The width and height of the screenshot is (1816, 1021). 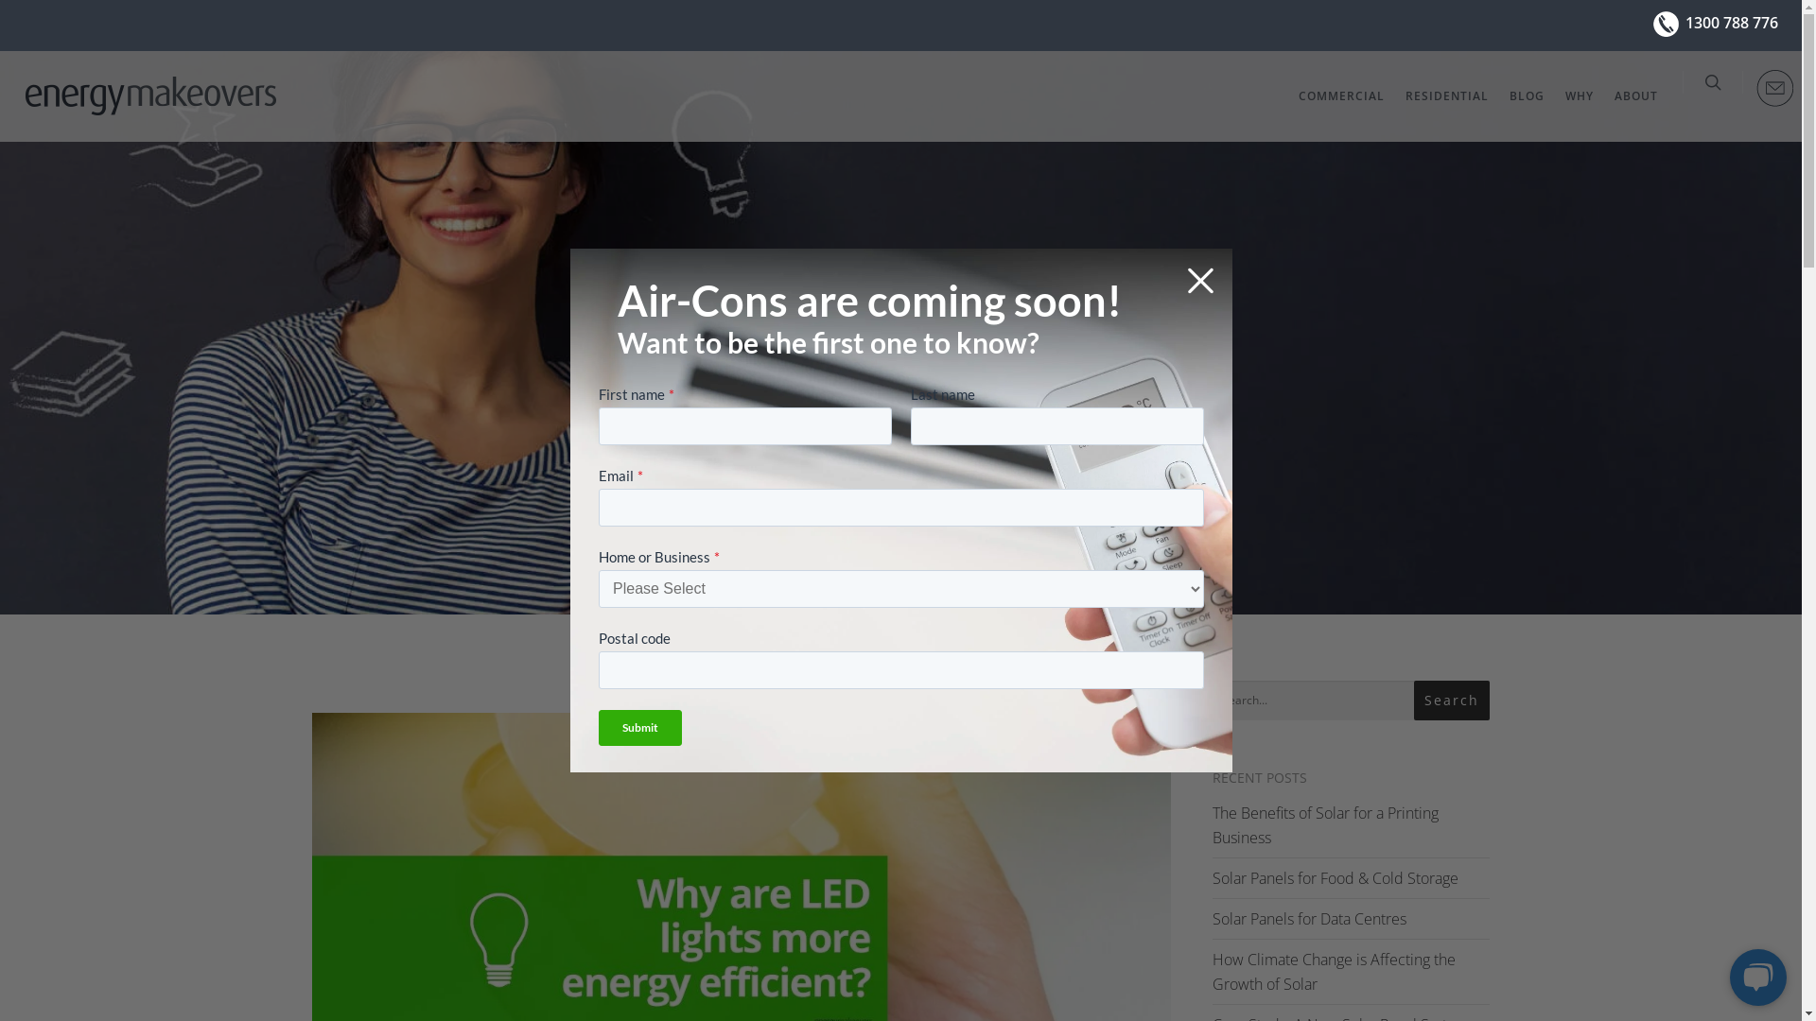 What do you see at coordinates (1351, 701) in the screenshot?
I see `Search for:` at bounding box center [1351, 701].